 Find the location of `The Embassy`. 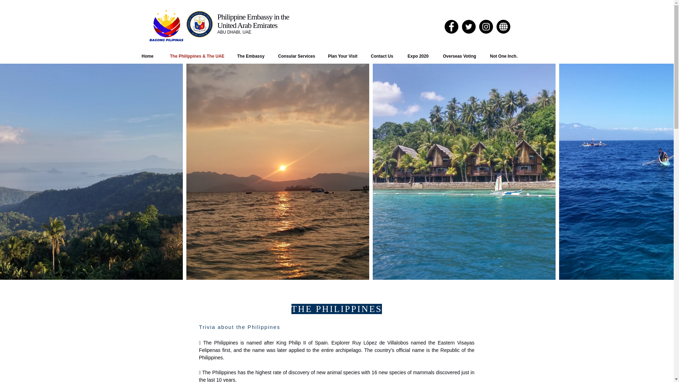

The Embassy is located at coordinates (254, 56).